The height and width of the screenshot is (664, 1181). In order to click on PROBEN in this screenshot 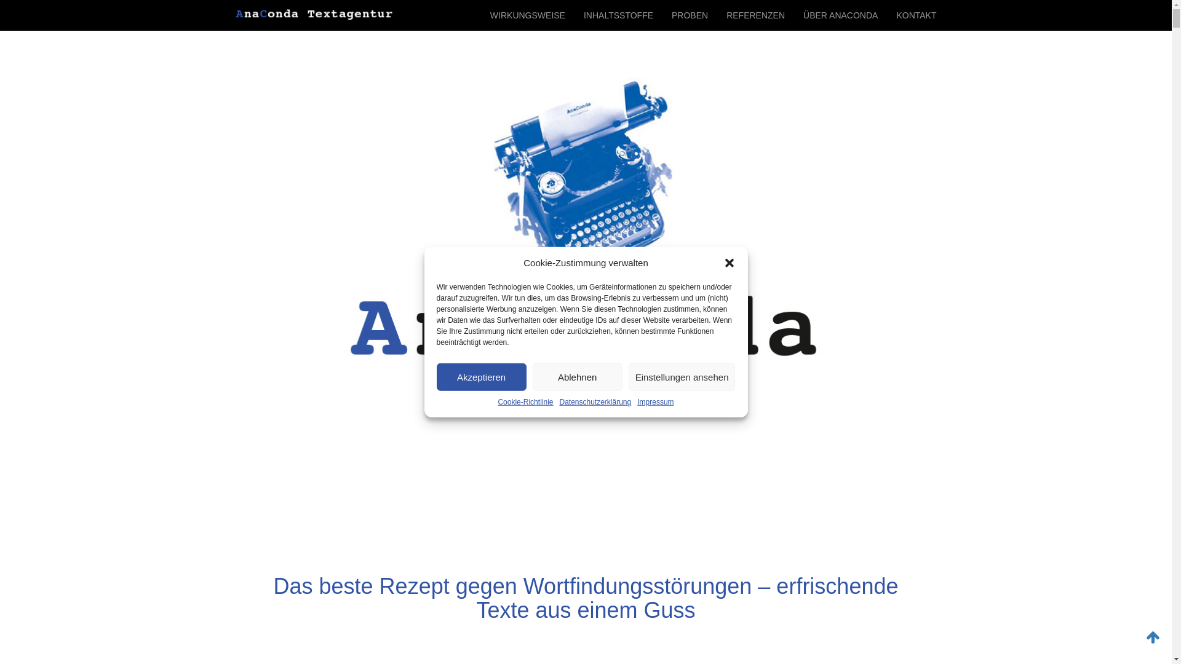, I will do `click(690, 15)`.